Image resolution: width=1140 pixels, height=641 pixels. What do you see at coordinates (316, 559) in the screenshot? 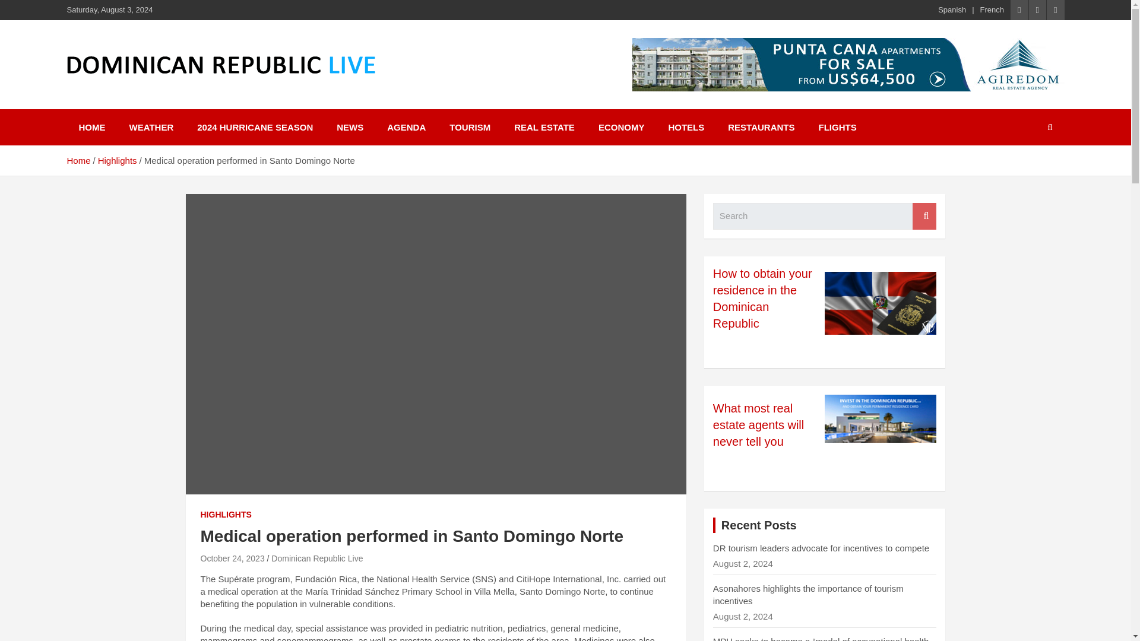
I see `Dominican Republic Live` at bounding box center [316, 559].